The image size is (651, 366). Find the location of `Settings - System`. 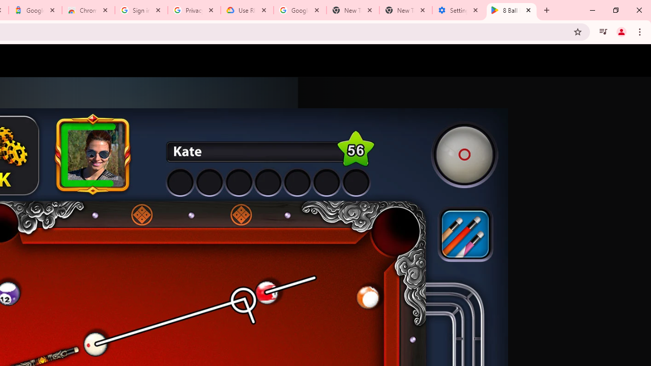

Settings - System is located at coordinates (458, 10).